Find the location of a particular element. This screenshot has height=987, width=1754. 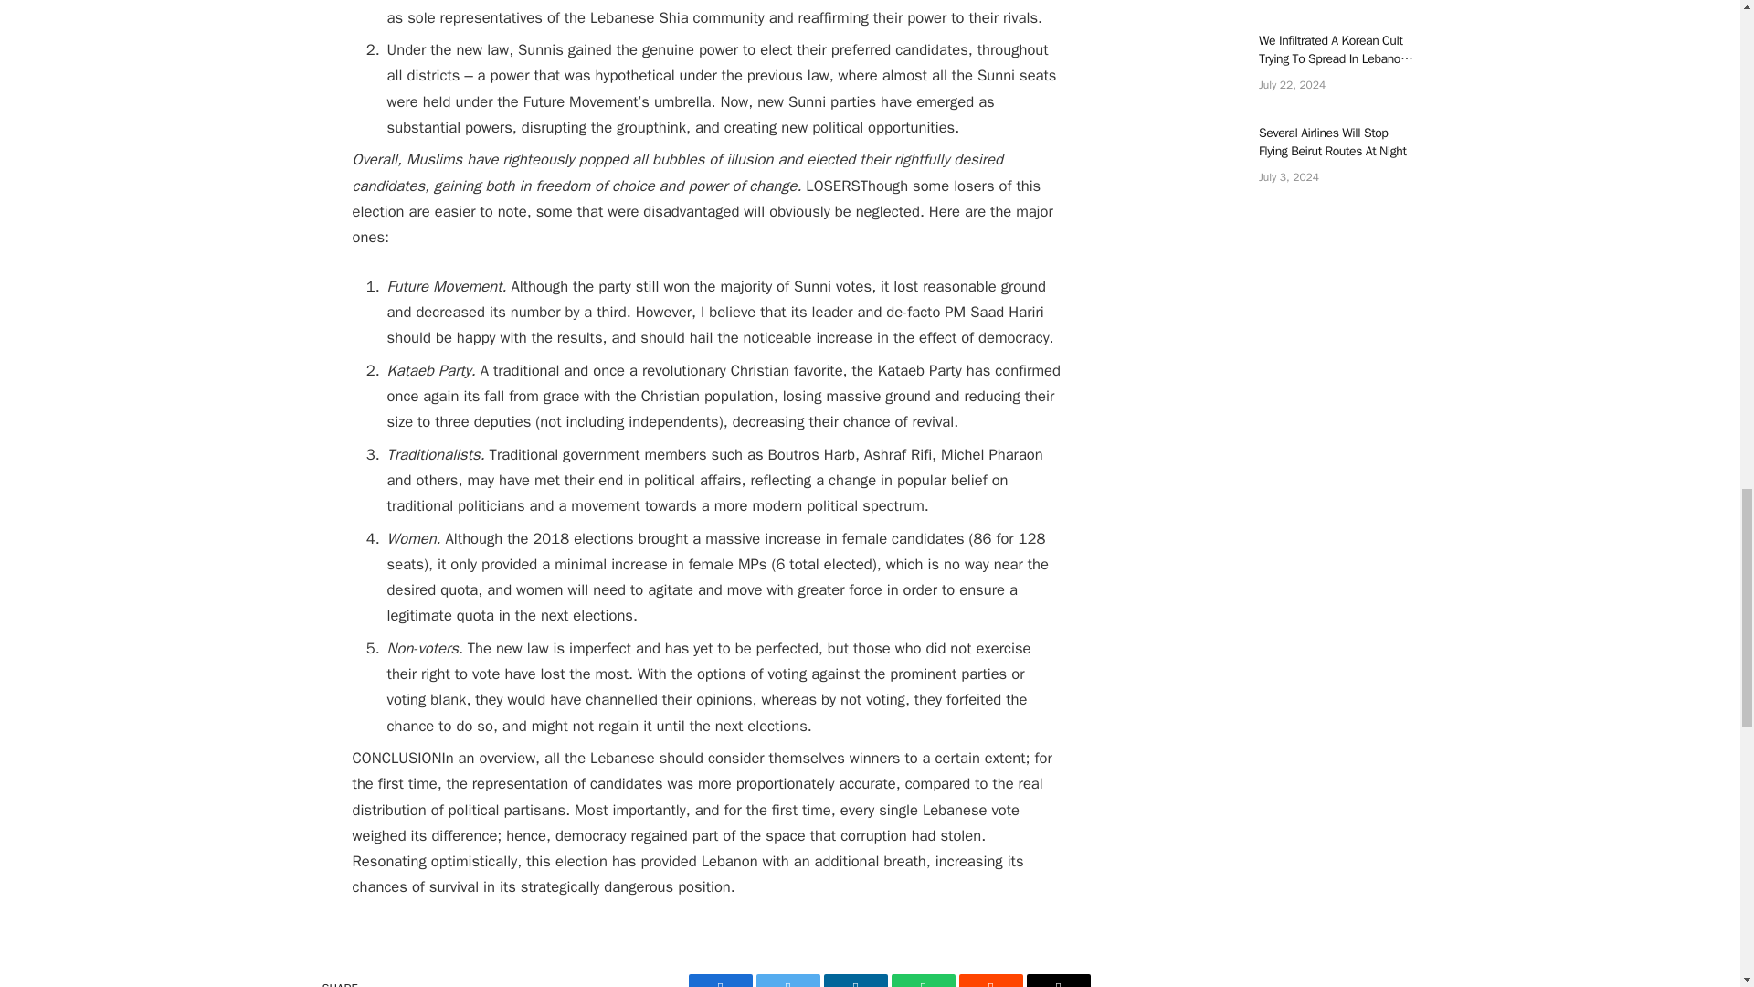

Share on WhatsApp is located at coordinates (923, 980).